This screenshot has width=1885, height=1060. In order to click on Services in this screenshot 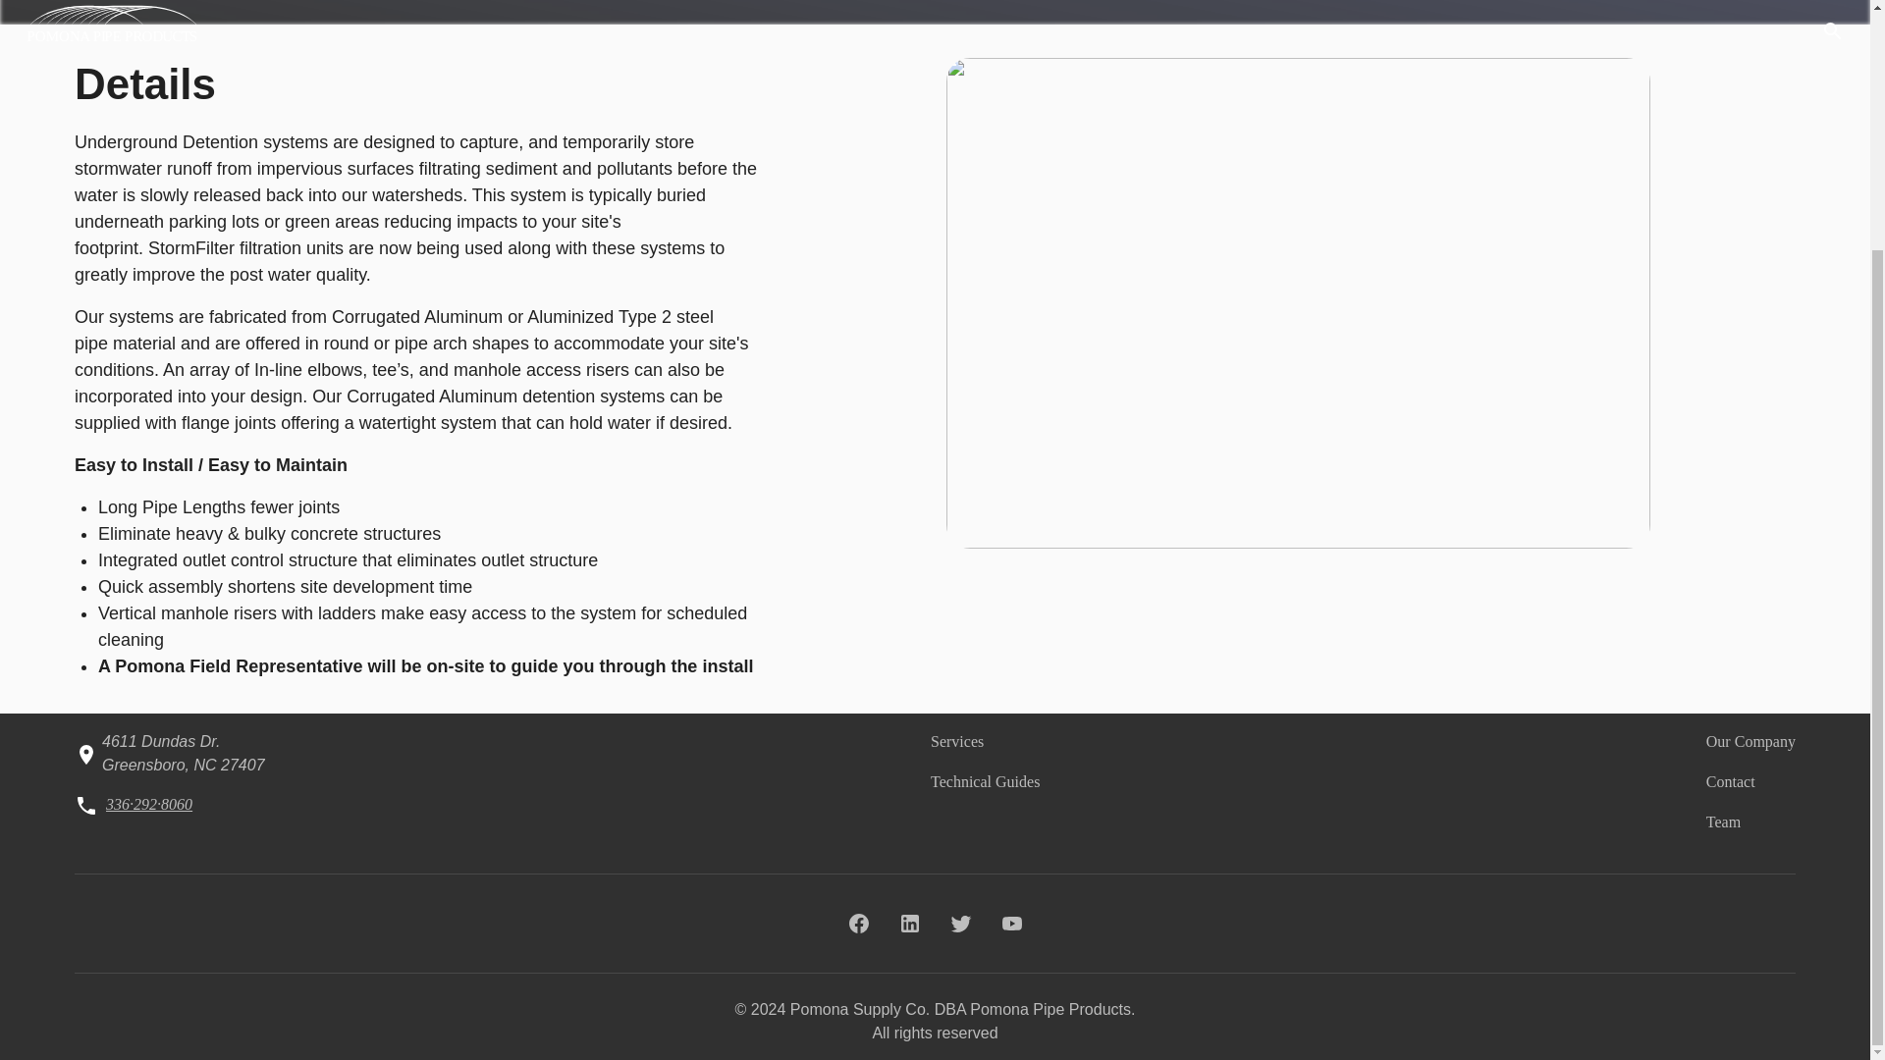, I will do `click(957, 741)`.